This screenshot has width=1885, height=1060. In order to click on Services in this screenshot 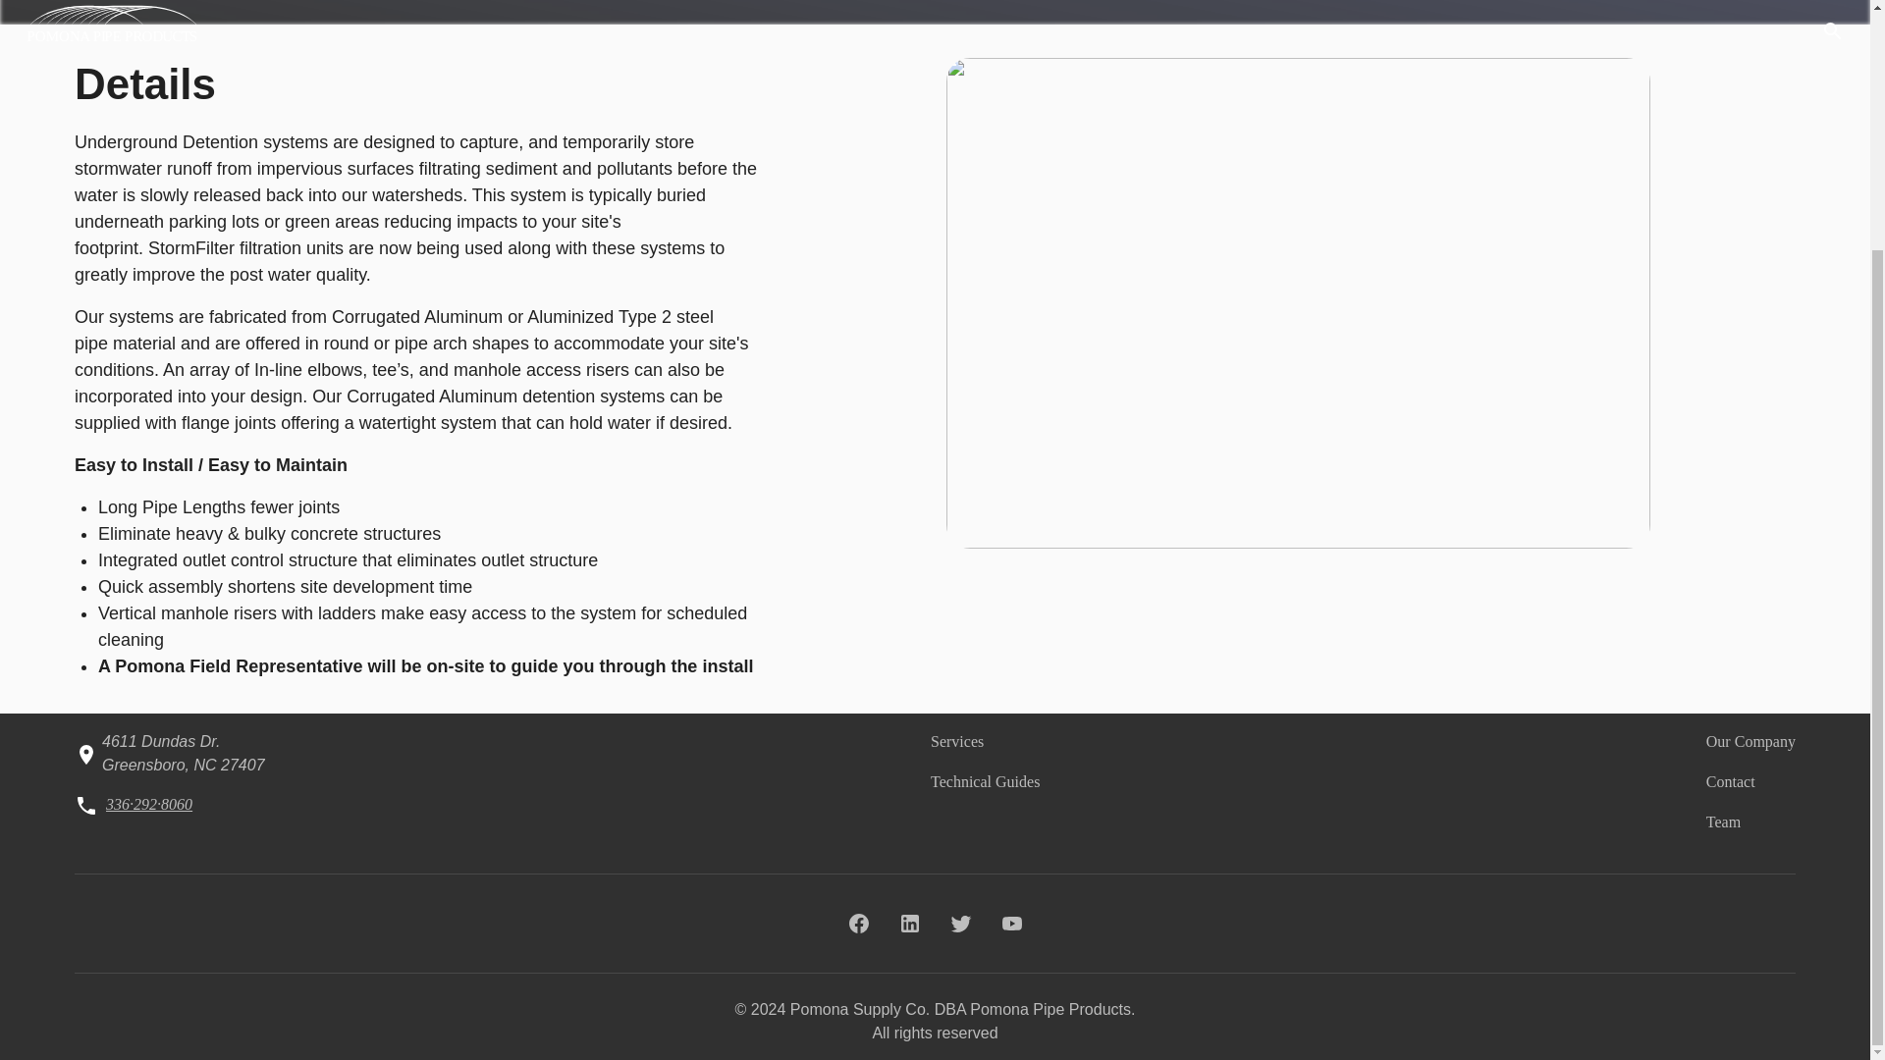, I will do `click(957, 741)`.